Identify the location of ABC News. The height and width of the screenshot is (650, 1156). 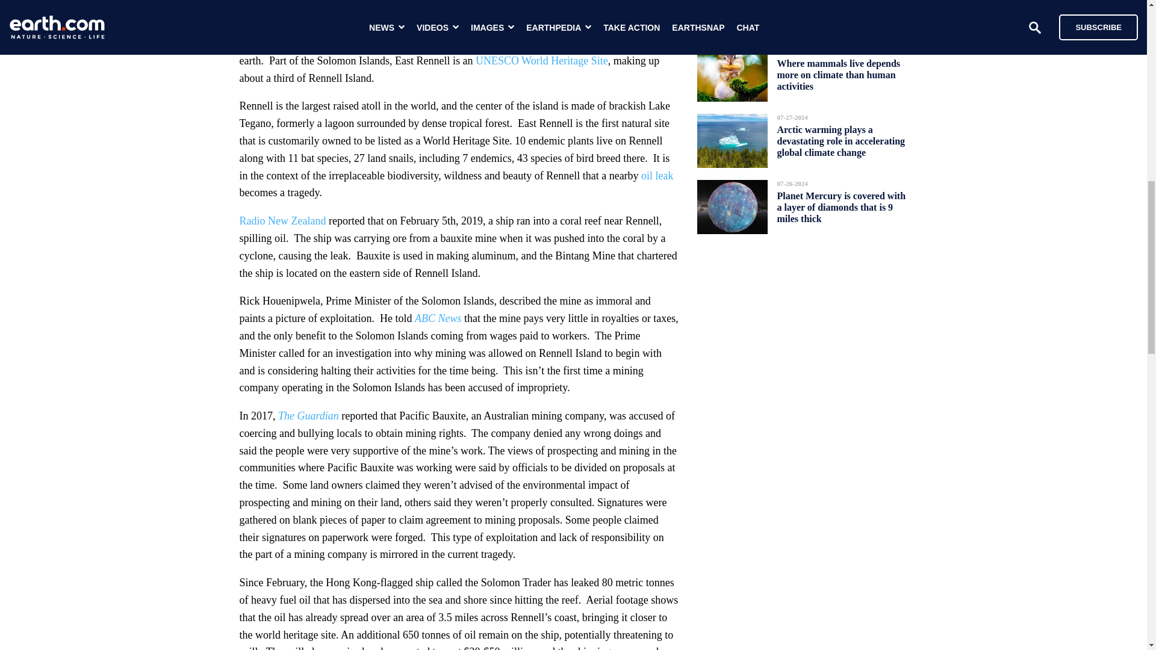
(438, 318).